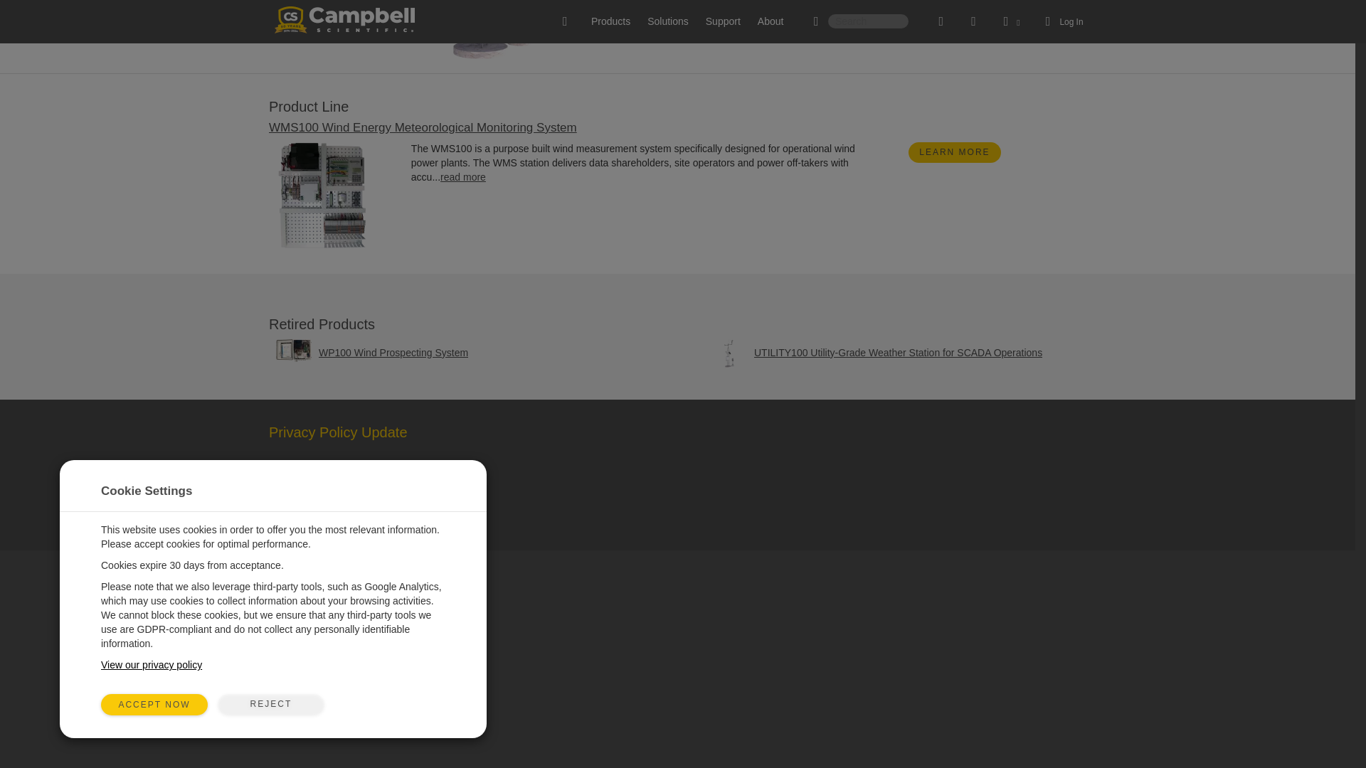 The height and width of the screenshot is (768, 1366). Describe the element at coordinates (462, 176) in the screenshot. I see `read more` at that location.